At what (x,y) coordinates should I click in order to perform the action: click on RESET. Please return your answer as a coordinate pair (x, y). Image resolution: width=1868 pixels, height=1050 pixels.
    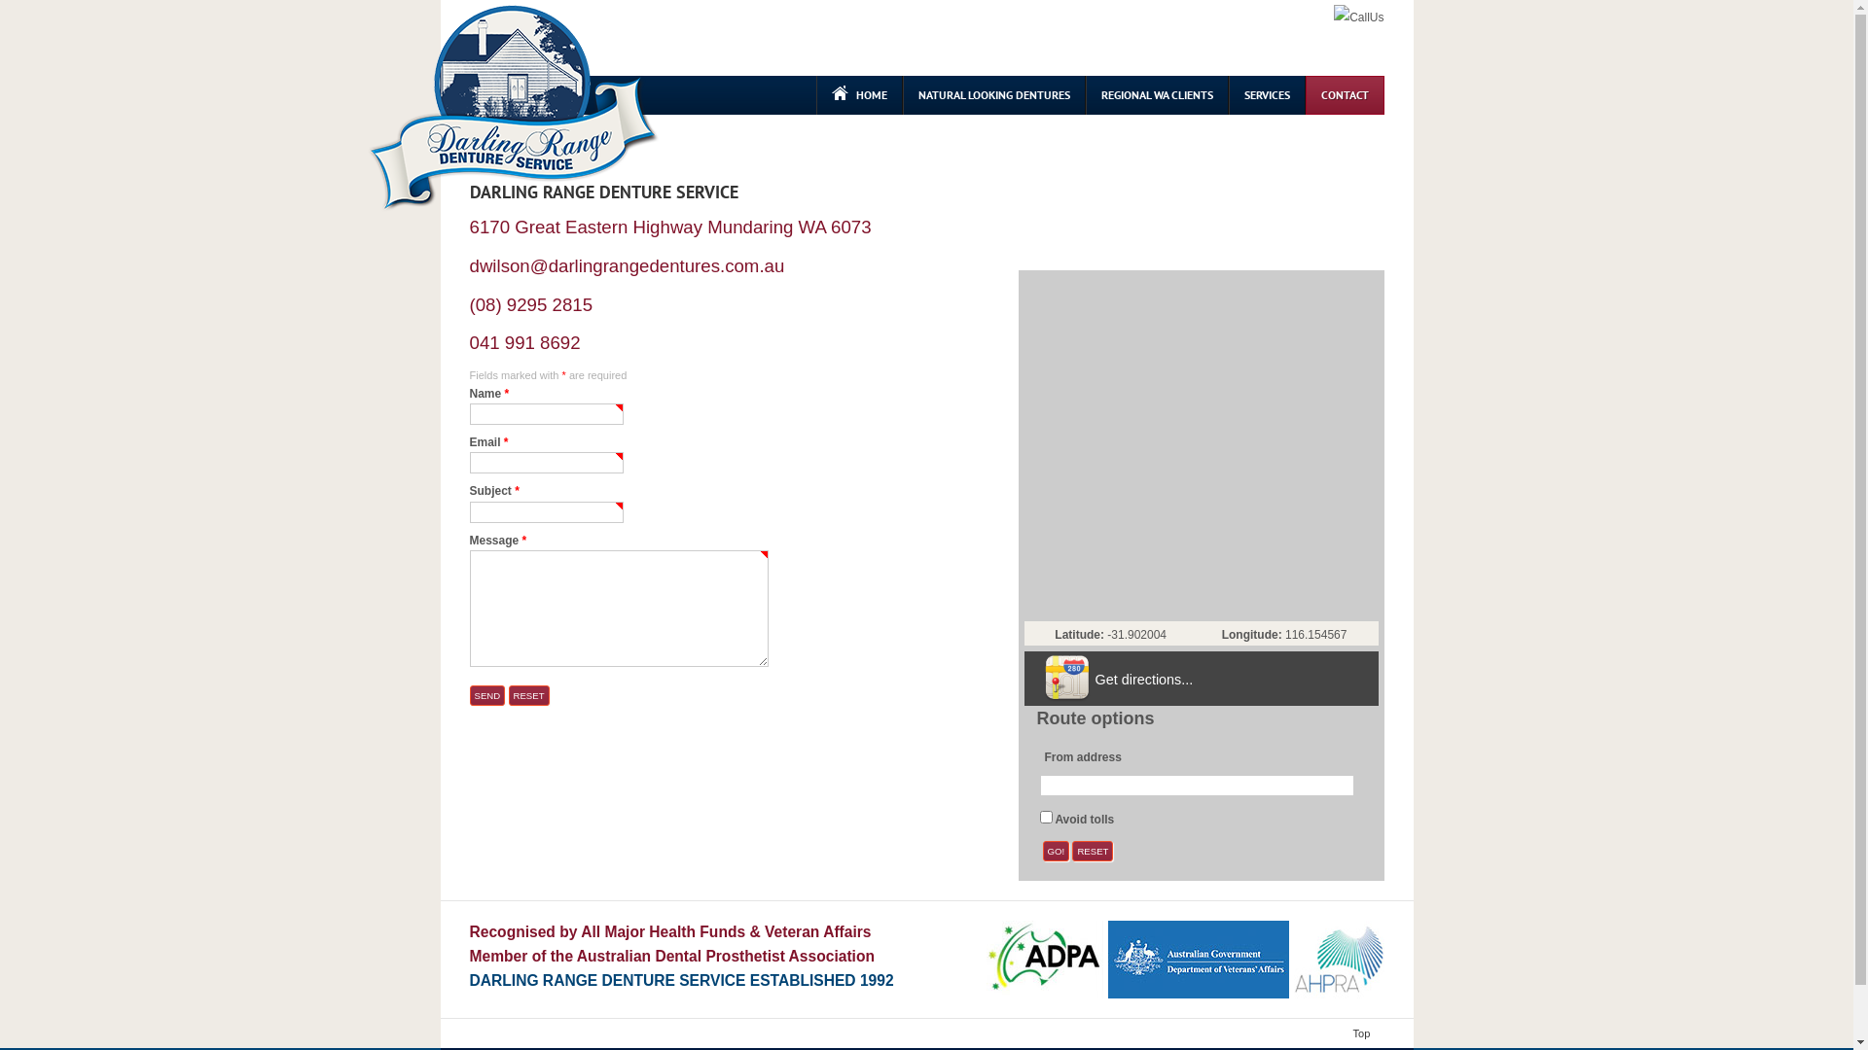
    Looking at the image, I should click on (528, 696).